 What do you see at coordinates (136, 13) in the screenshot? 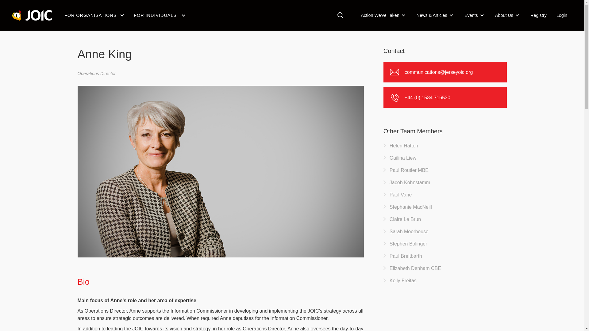
I see `Anne King` at bounding box center [136, 13].